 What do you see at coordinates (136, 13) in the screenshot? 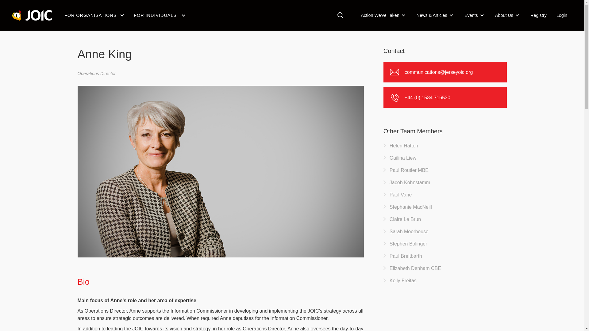
I see `Anne King` at bounding box center [136, 13].